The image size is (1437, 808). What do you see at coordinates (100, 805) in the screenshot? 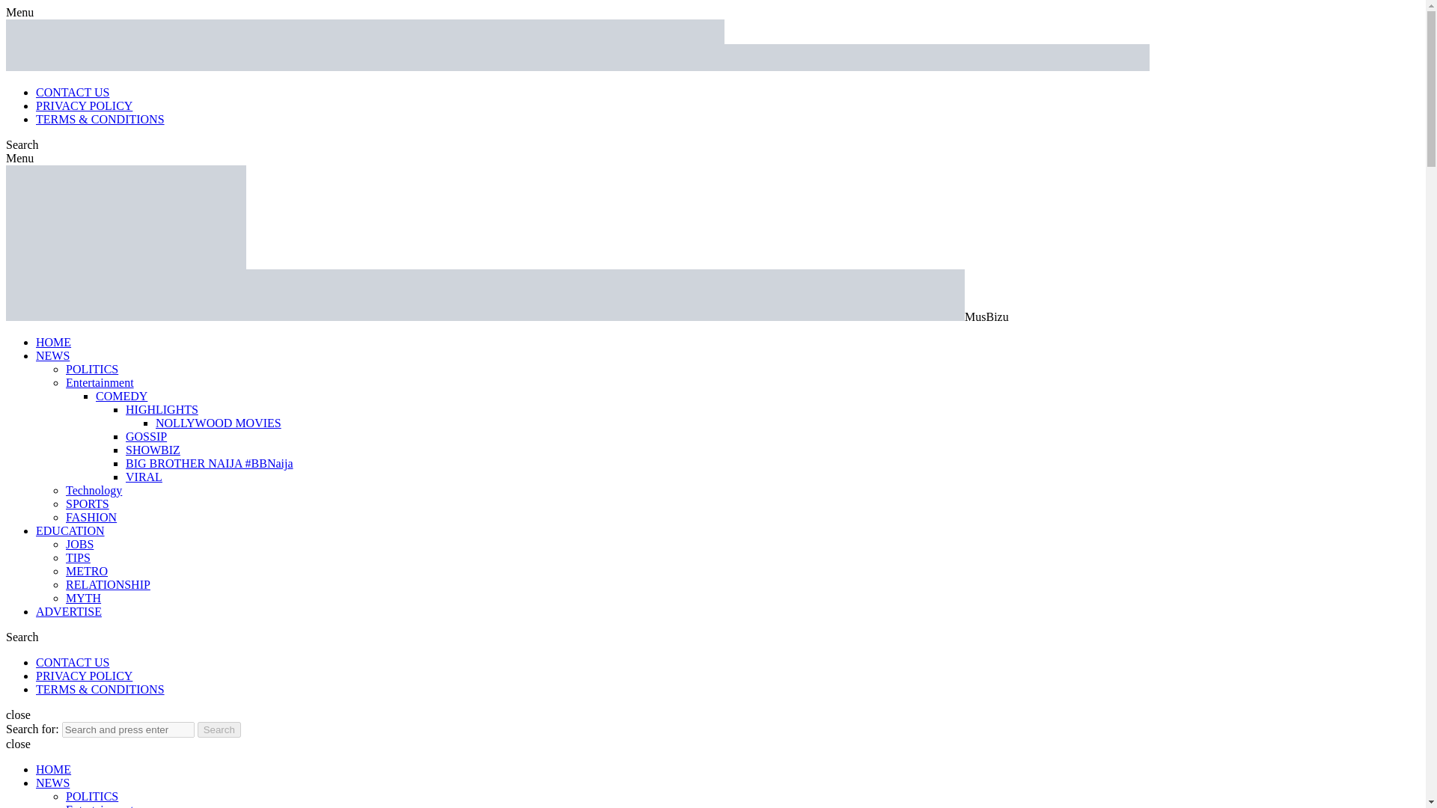
I see `Entertainment` at bounding box center [100, 805].